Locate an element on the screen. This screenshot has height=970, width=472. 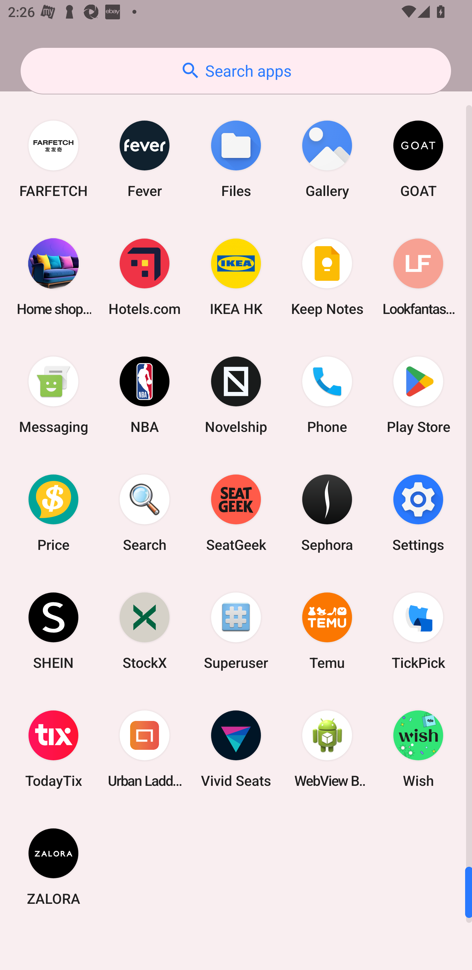
Phone is located at coordinates (327, 395).